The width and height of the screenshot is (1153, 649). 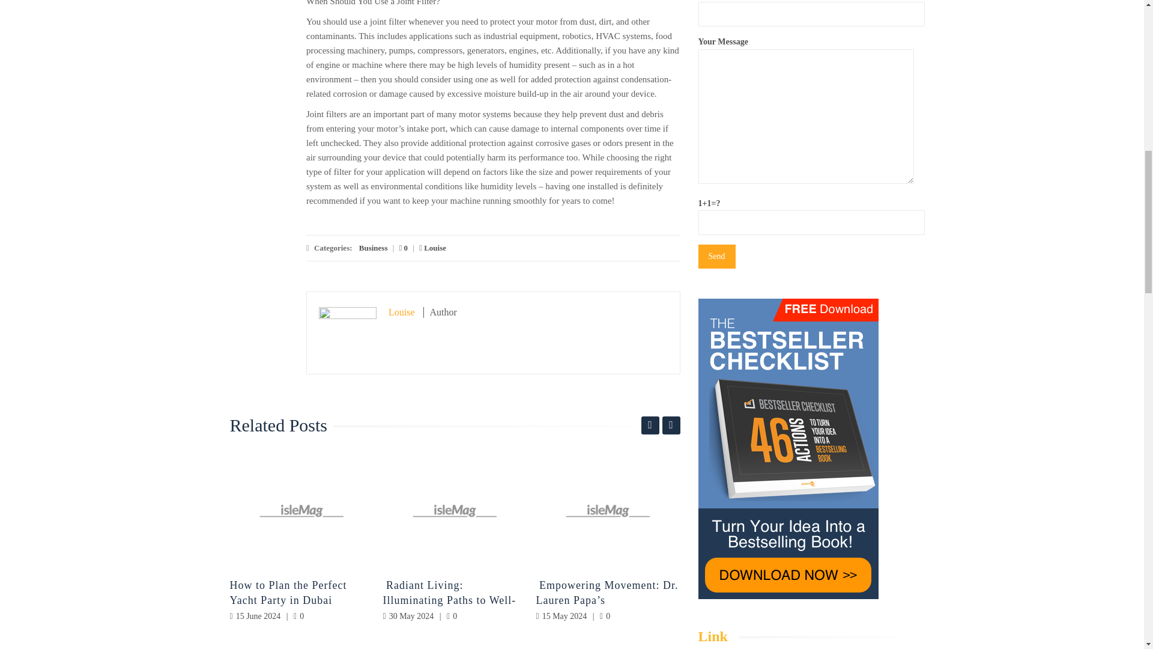 What do you see at coordinates (404, 248) in the screenshot?
I see `0` at bounding box center [404, 248].